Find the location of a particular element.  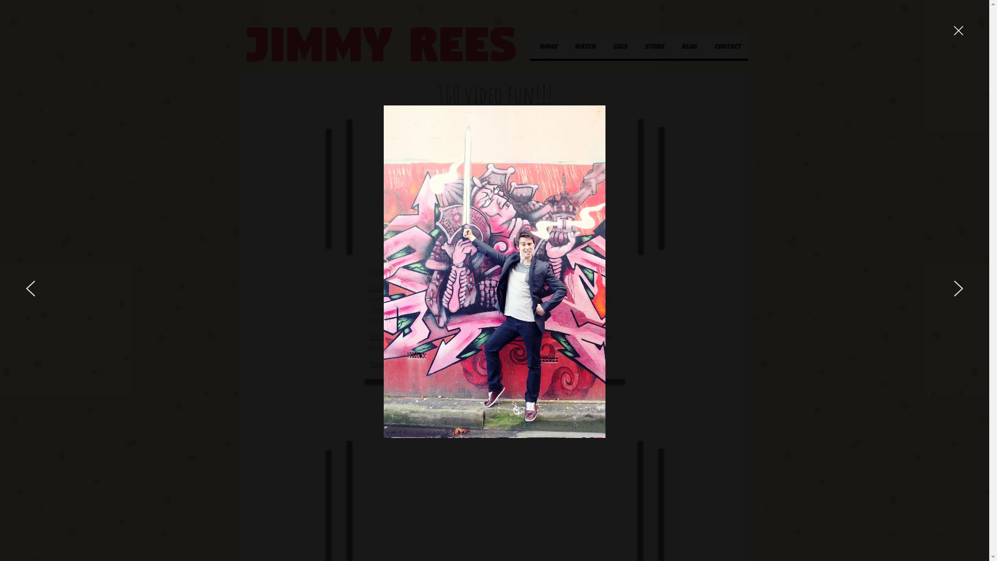

Contact is located at coordinates (726, 46).